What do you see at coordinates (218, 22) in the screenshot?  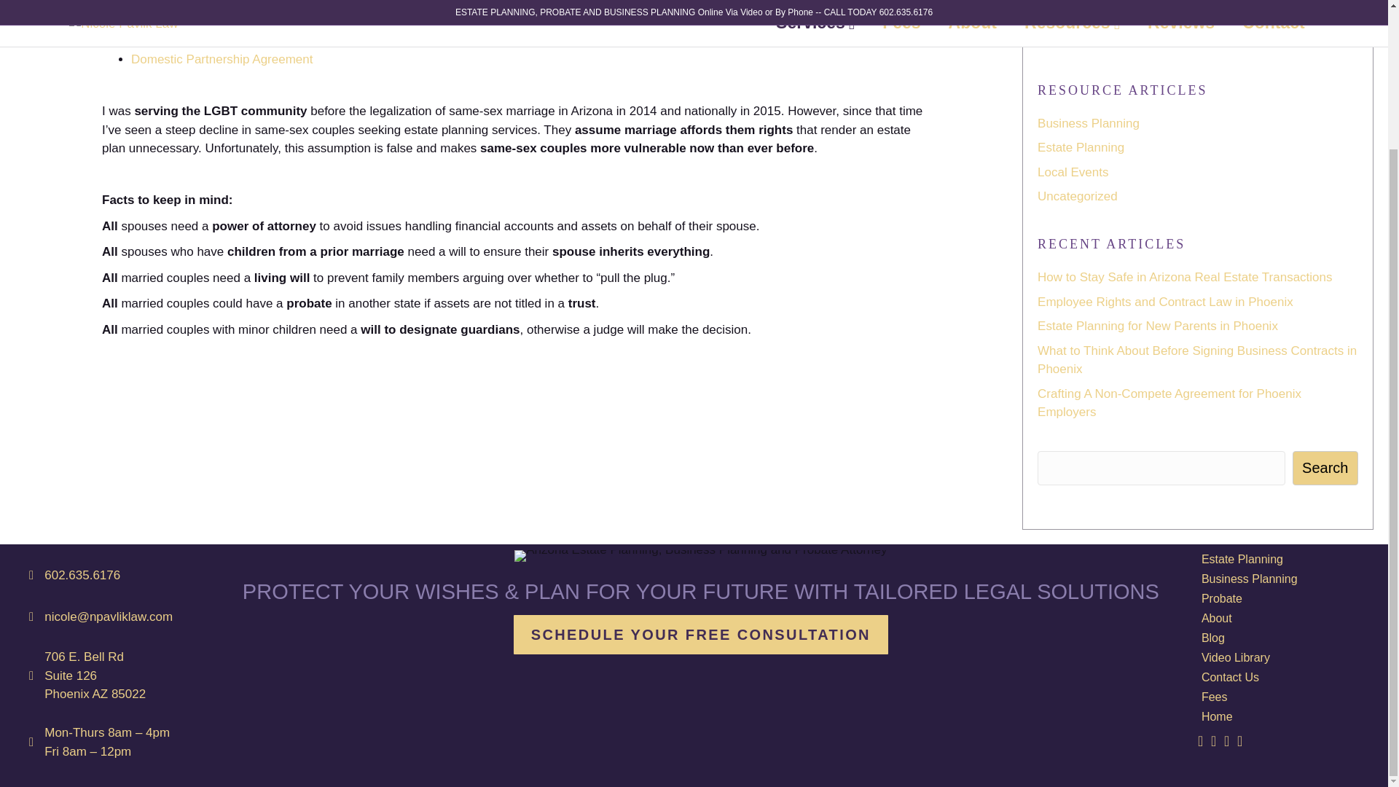 I see `Hospital Visitation Authorization` at bounding box center [218, 22].